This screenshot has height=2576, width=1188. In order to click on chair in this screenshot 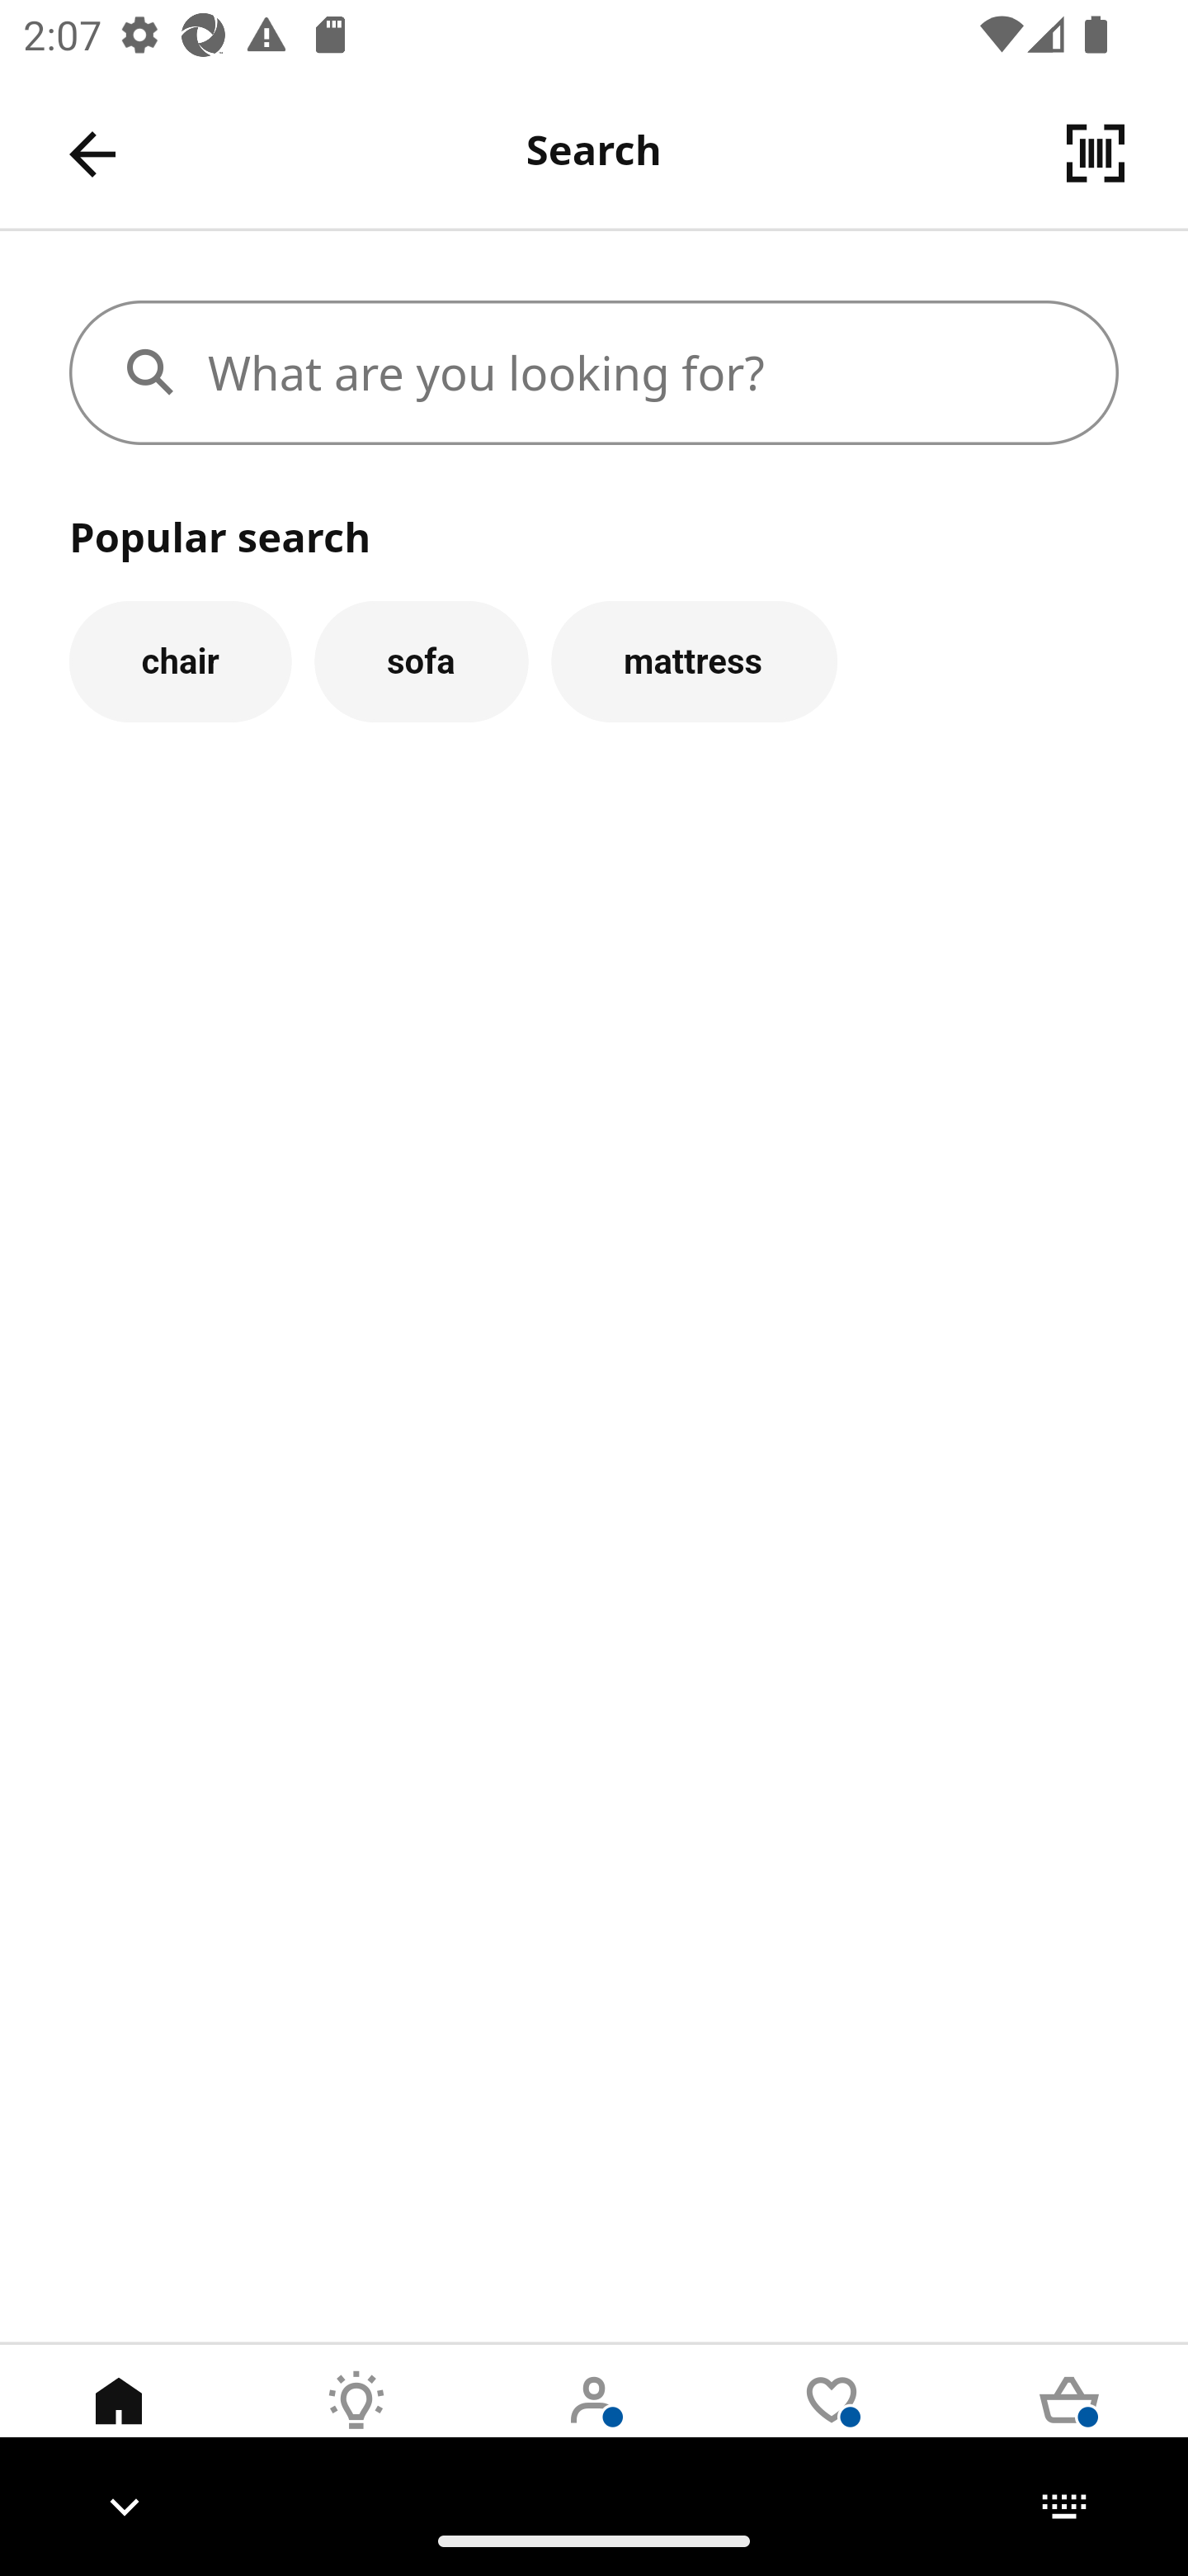, I will do `click(180, 661)`.